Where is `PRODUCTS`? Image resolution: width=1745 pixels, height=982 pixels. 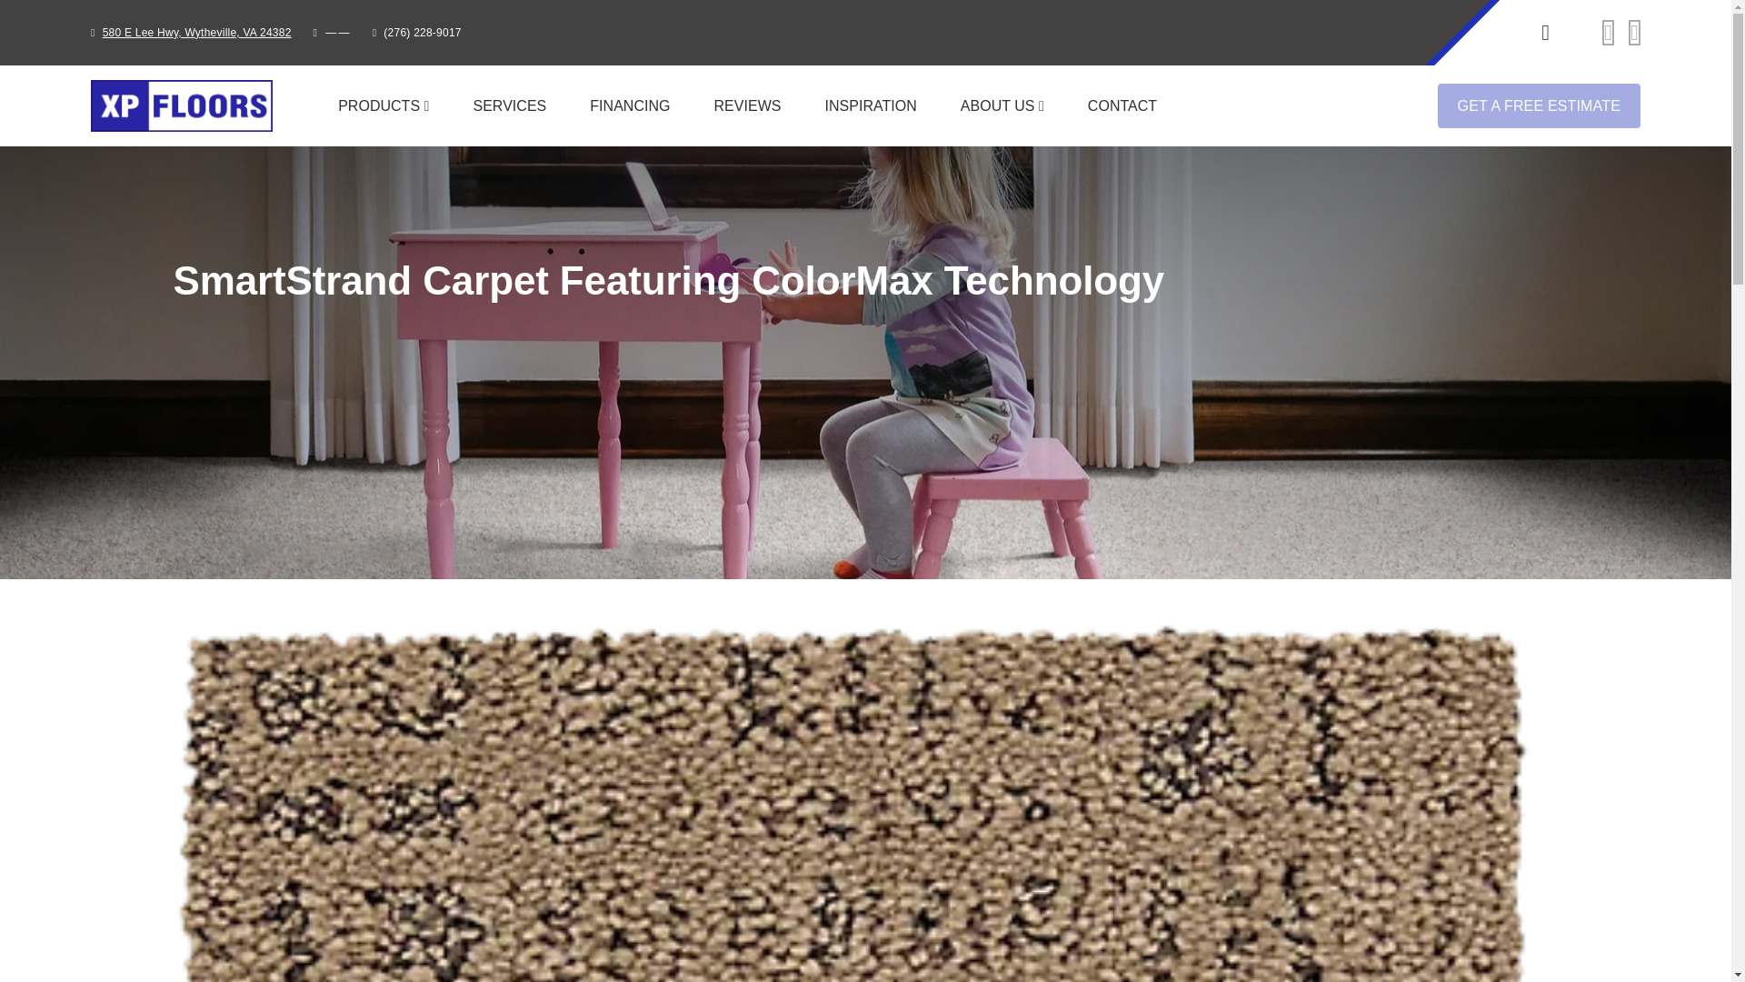
PRODUCTS is located at coordinates (384, 105).